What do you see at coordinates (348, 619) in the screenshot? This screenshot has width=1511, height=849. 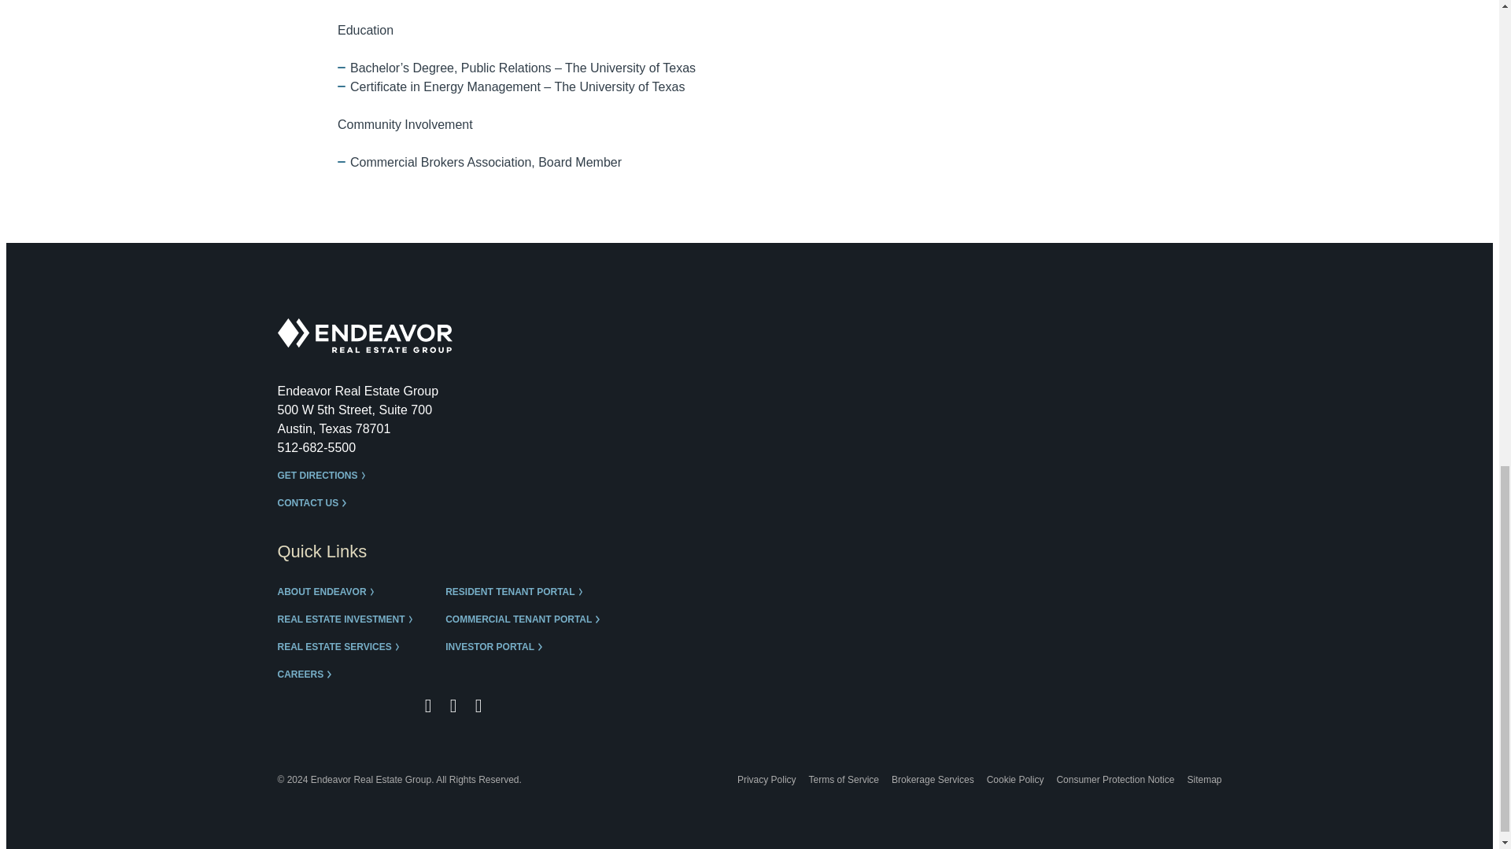 I see `REAL ESTATE INVESTMENT` at bounding box center [348, 619].